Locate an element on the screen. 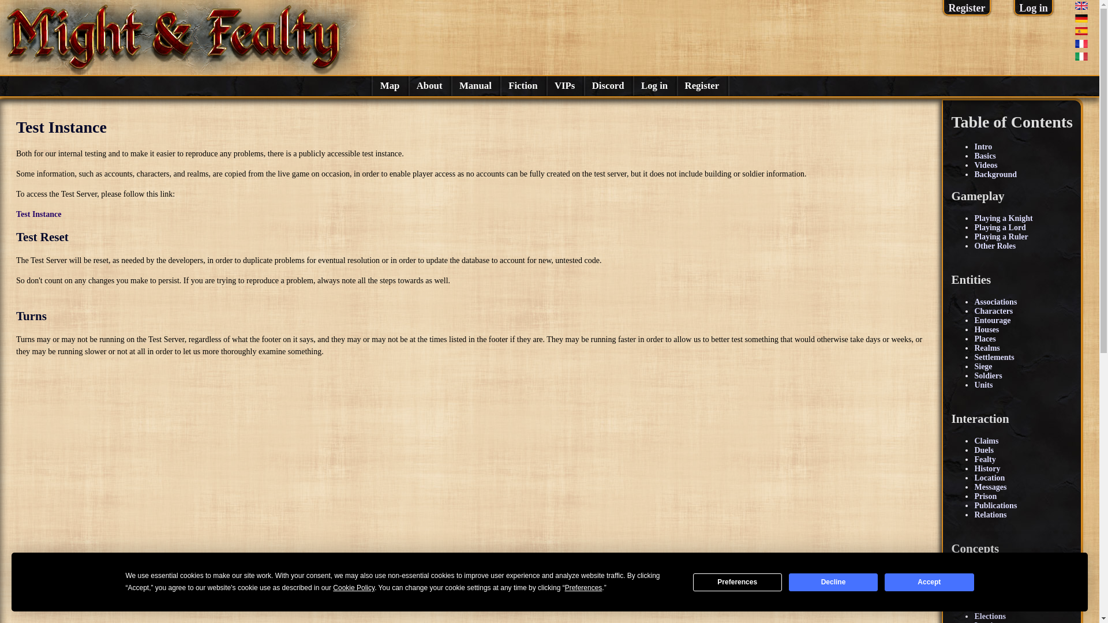  Houses is located at coordinates (986, 329).